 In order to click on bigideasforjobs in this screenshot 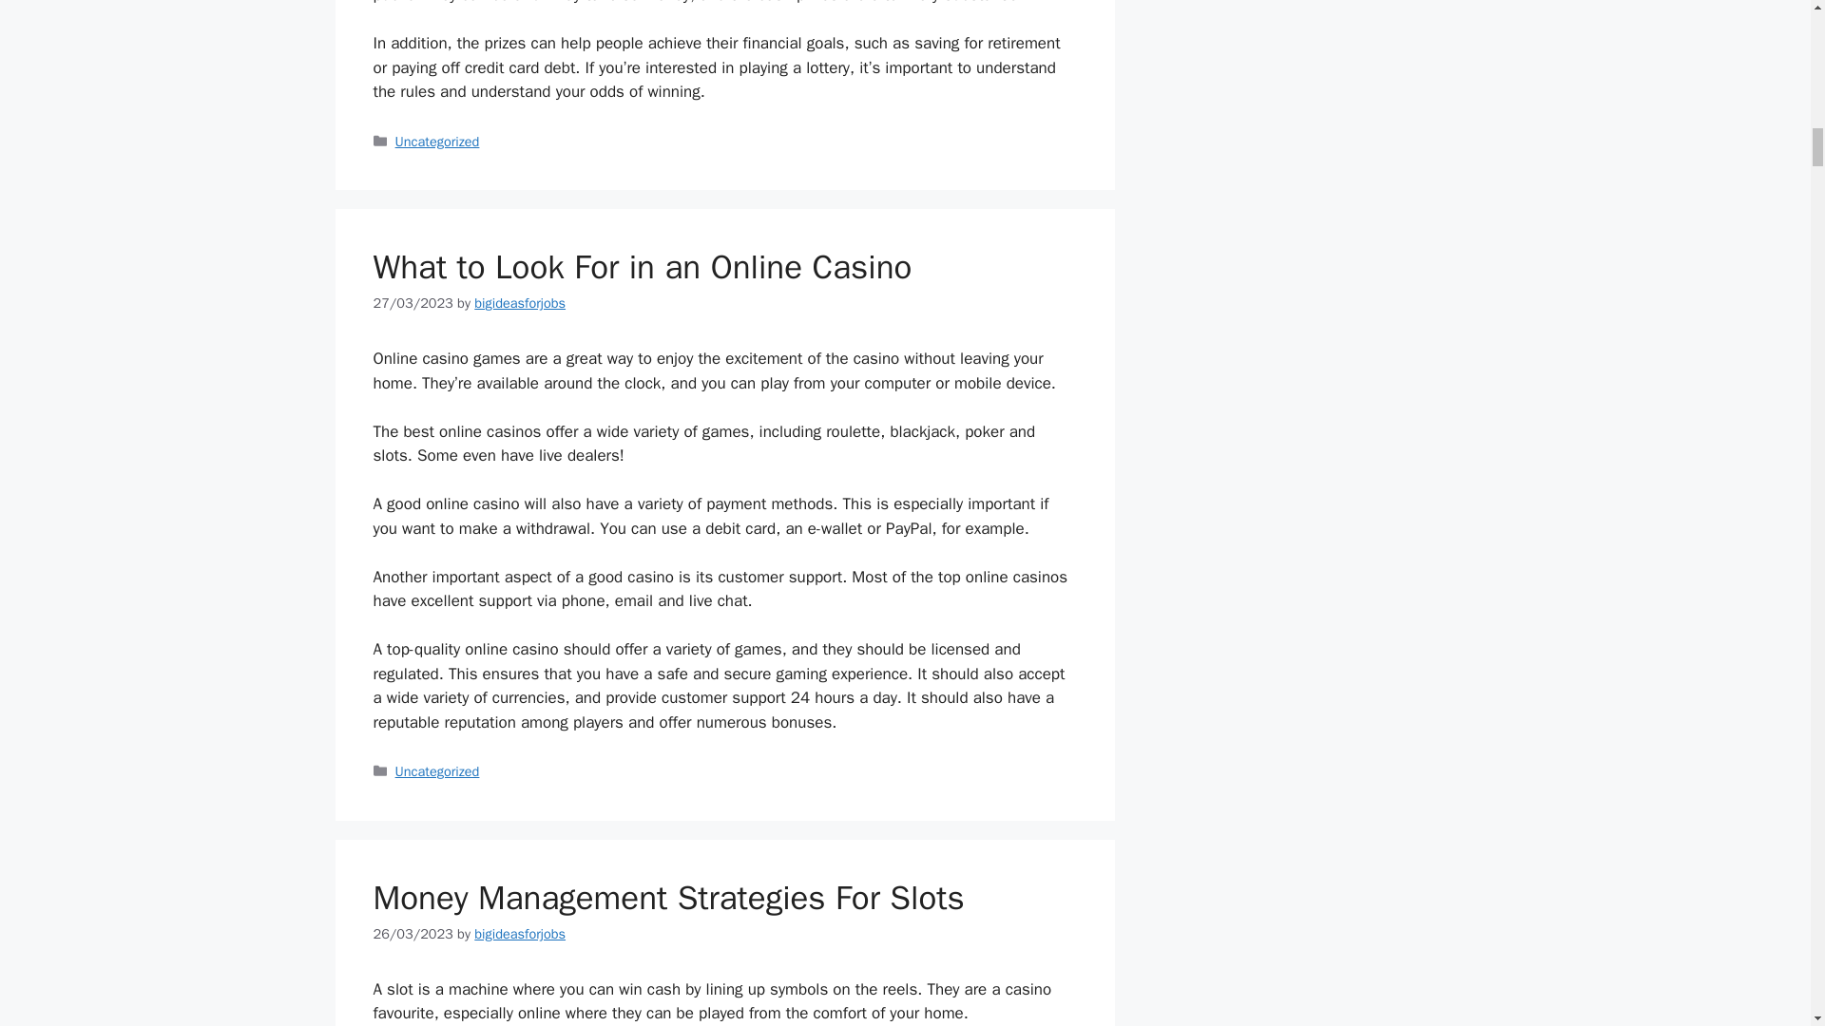, I will do `click(520, 302)`.